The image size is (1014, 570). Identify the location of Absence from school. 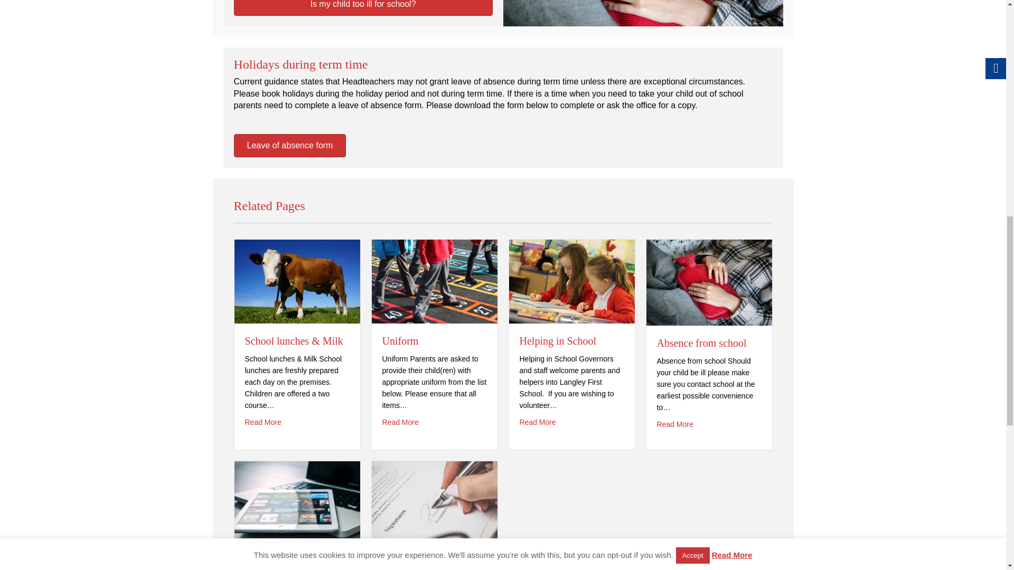
(701, 343).